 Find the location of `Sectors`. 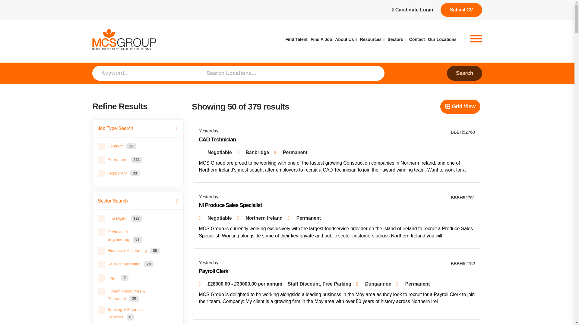

Sectors is located at coordinates (396, 39).